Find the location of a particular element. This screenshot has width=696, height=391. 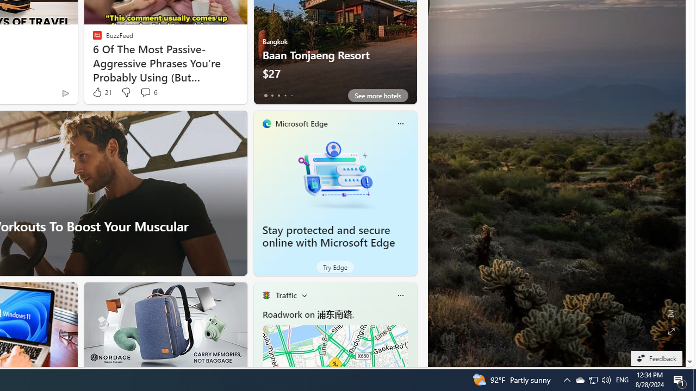

21 Like is located at coordinates (101, 92).